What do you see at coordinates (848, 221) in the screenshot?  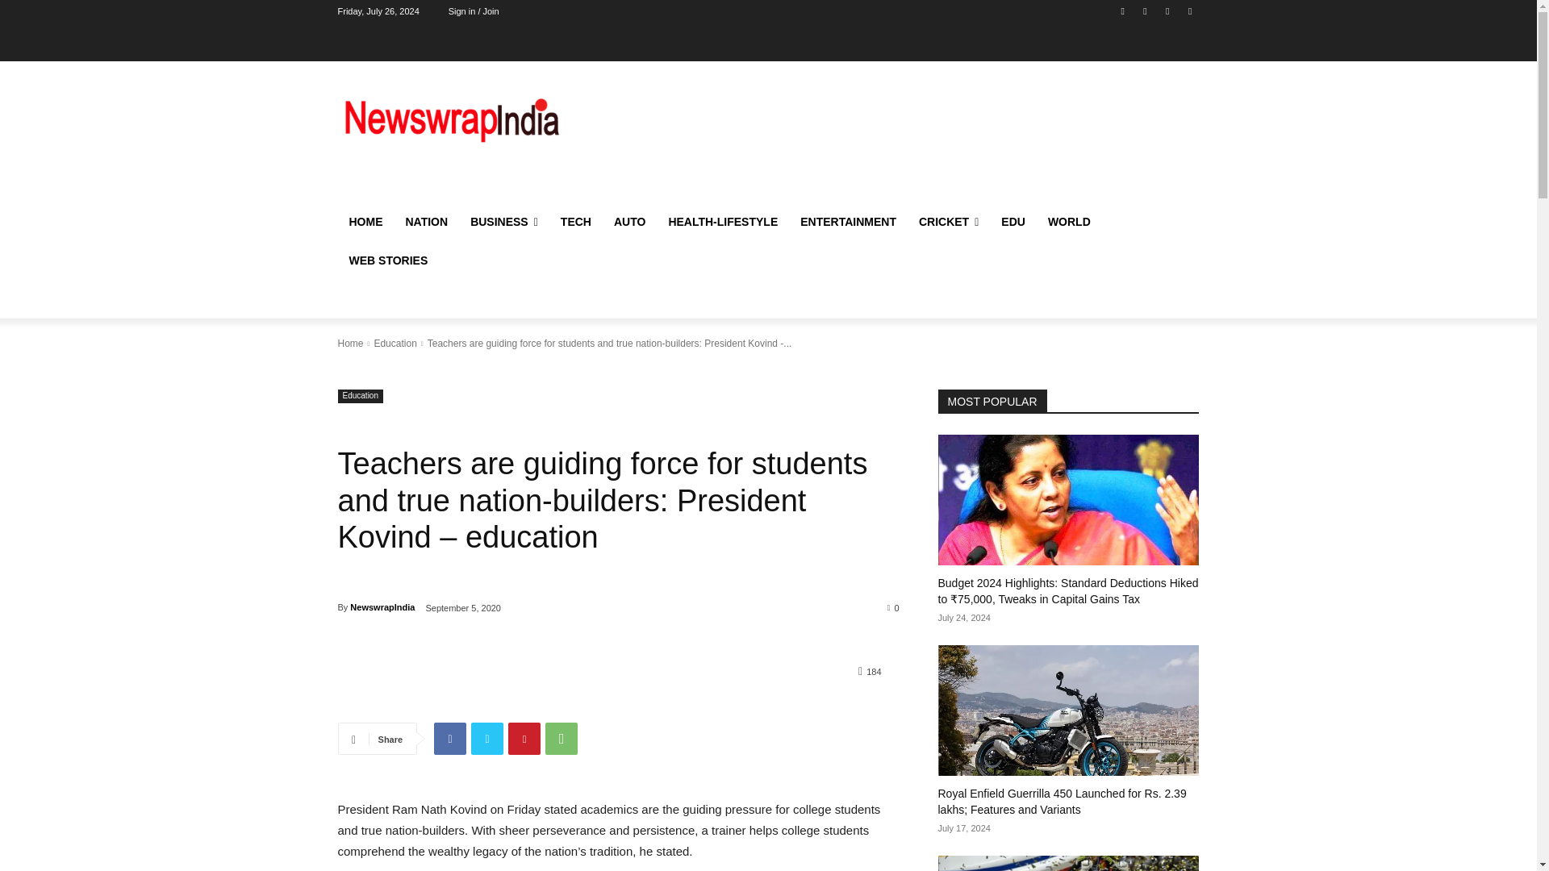 I see `ENTERTAINMENT` at bounding box center [848, 221].